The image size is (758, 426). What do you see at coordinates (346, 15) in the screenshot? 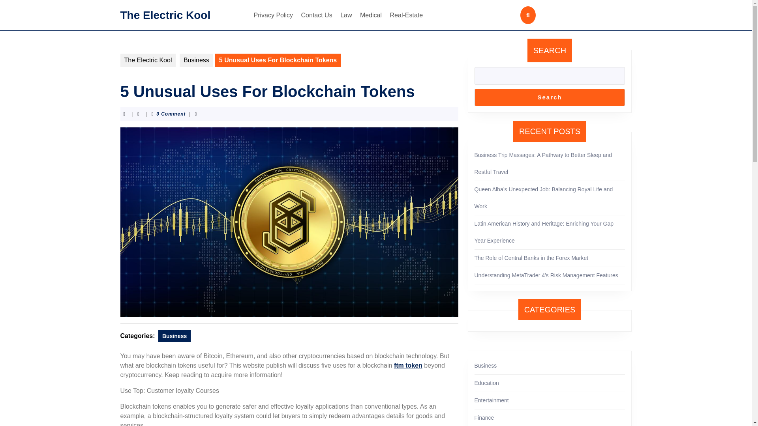
I see `Law` at bounding box center [346, 15].